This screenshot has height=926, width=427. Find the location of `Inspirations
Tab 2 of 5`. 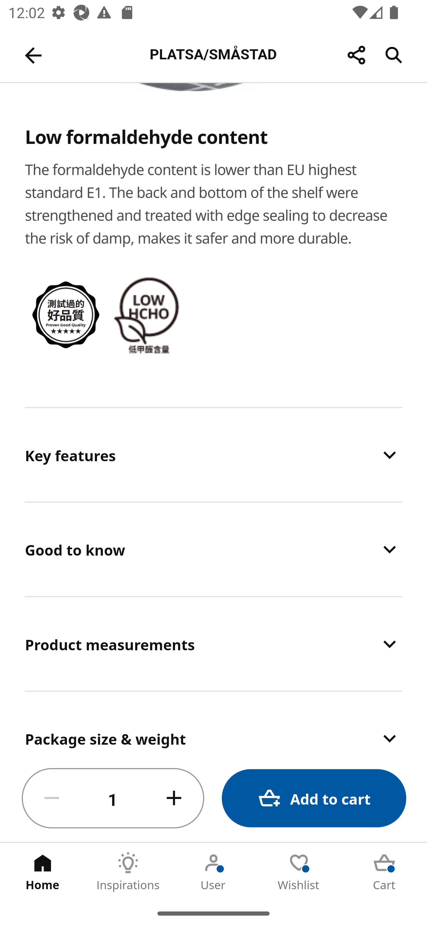

Inspirations
Tab 2 of 5 is located at coordinates (128, 872).